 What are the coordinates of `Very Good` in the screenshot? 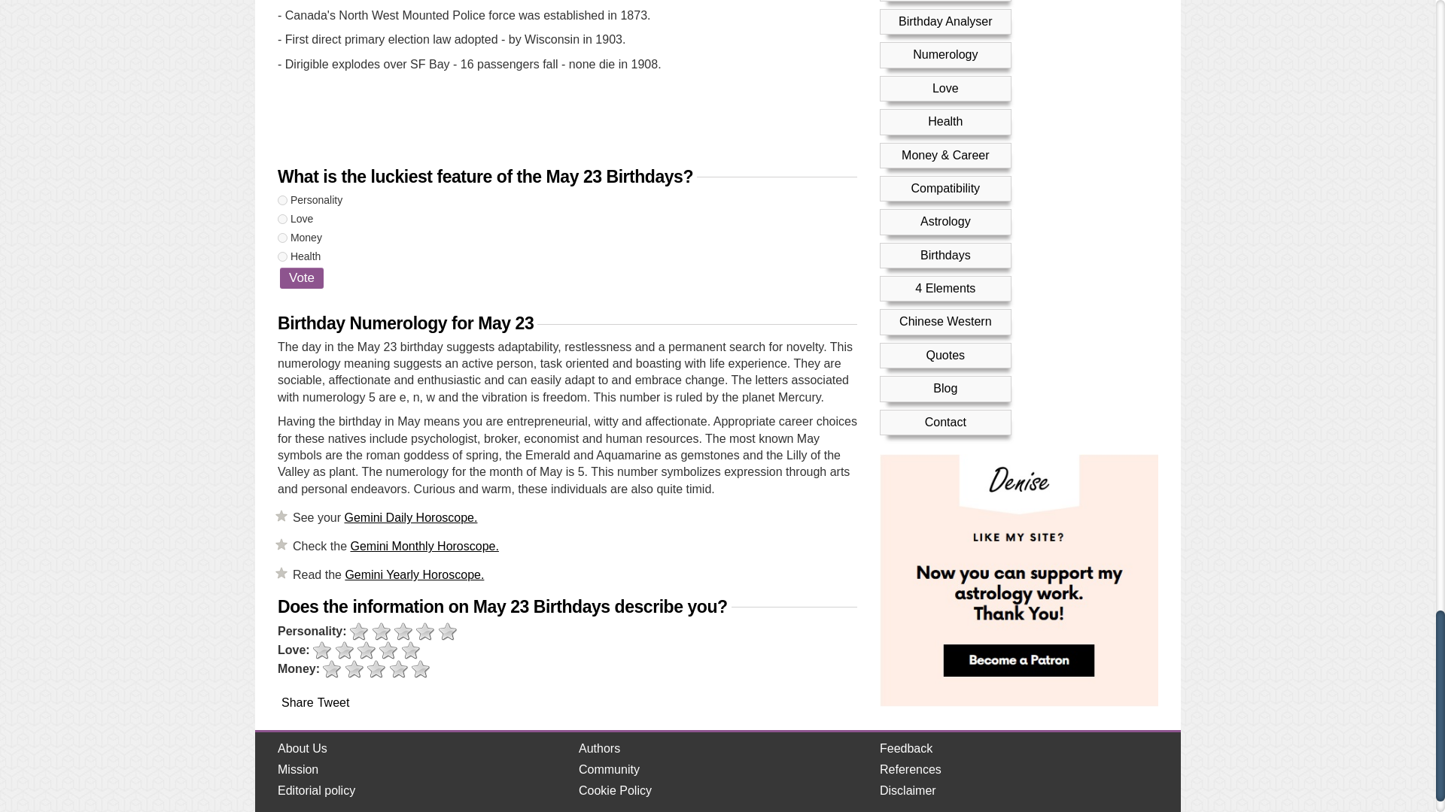 It's located at (449, 632).